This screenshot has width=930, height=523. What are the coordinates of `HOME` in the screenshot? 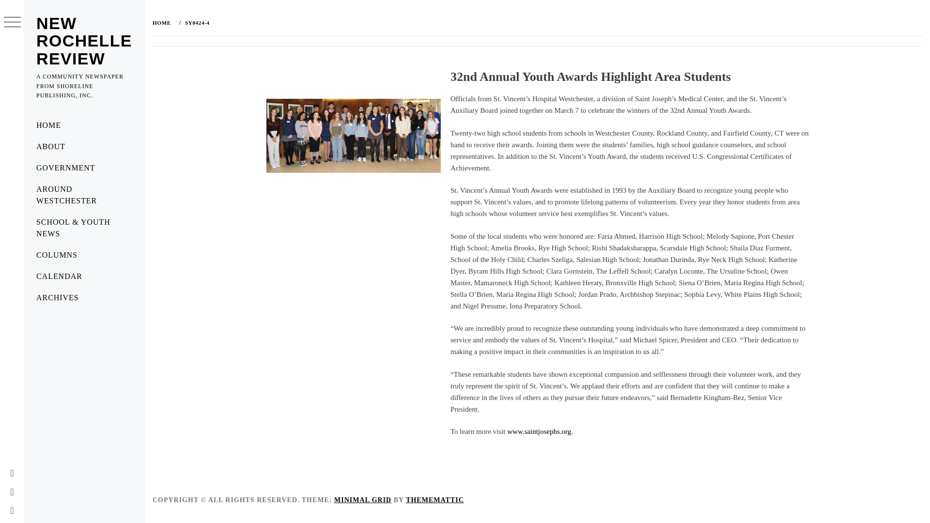 It's located at (163, 22).